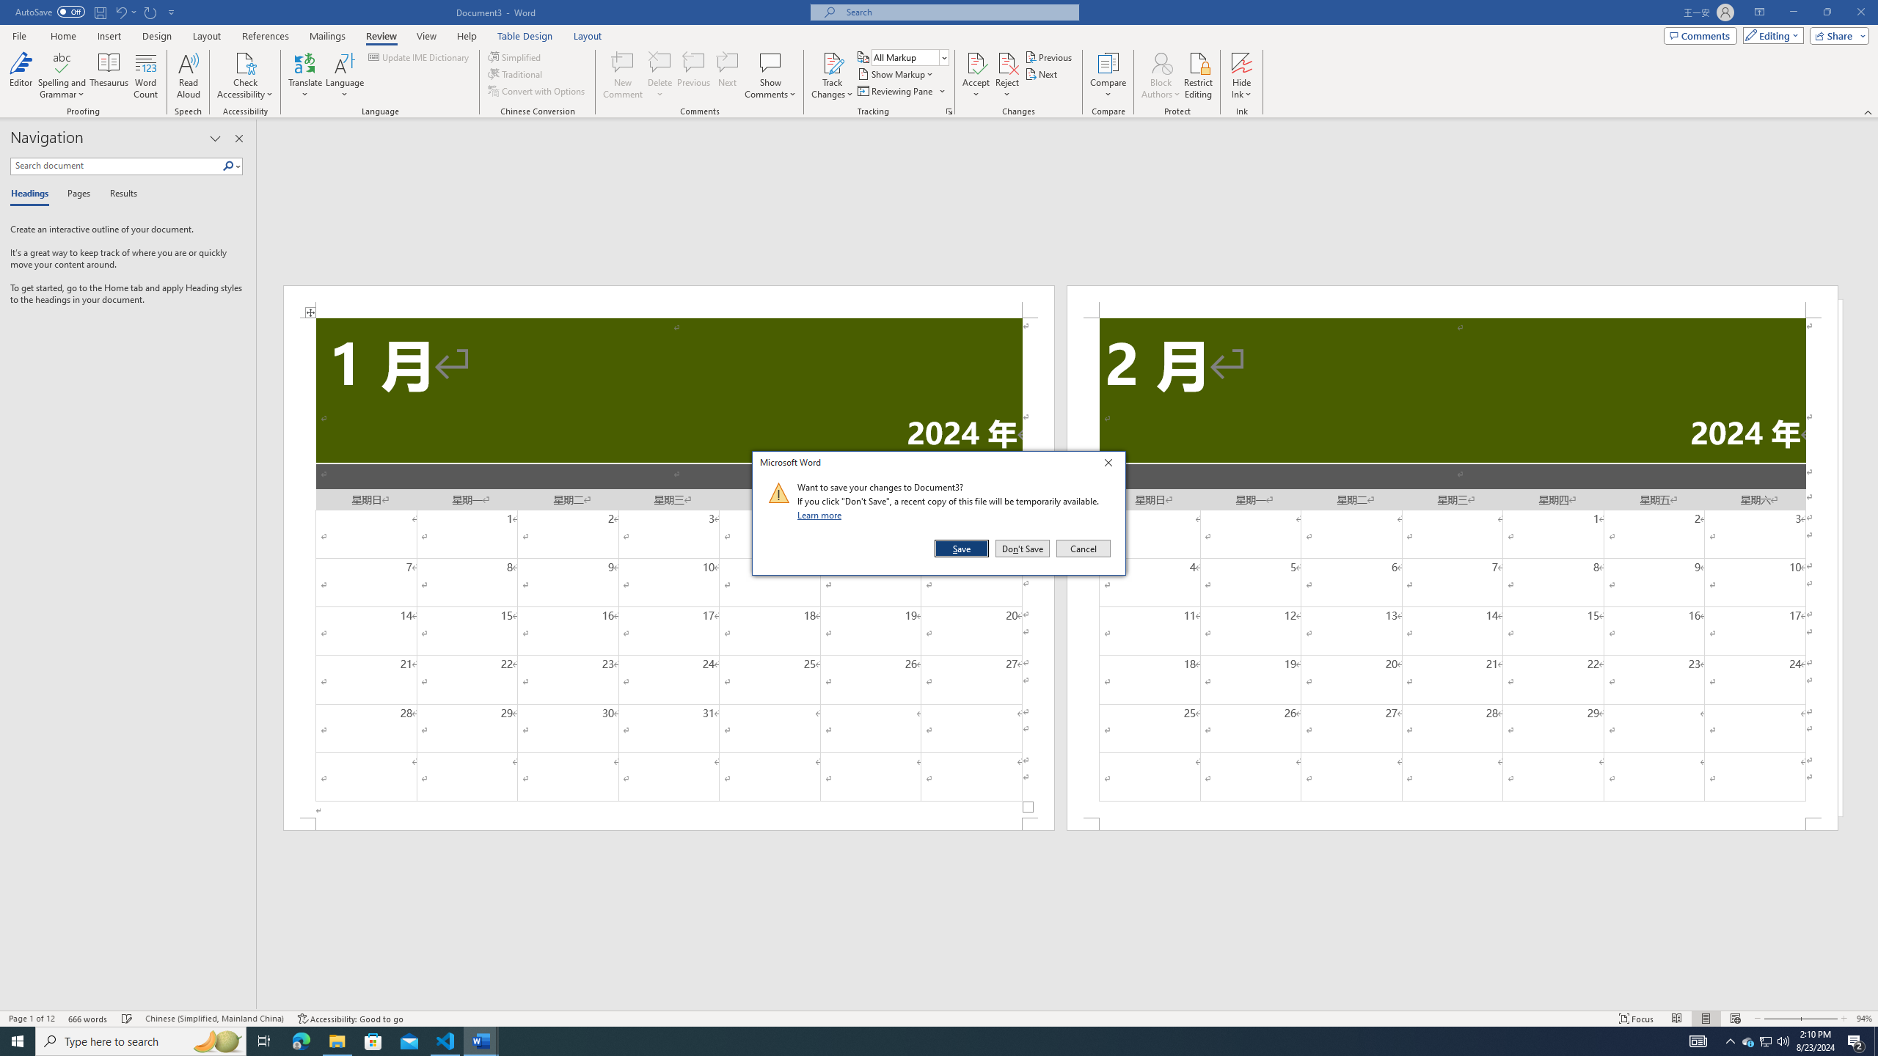  Describe the element at coordinates (516, 57) in the screenshot. I see `Simplified` at that location.